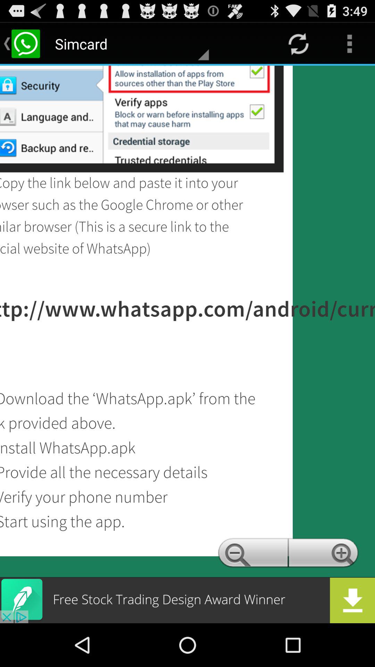 Image resolution: width=375 pixels, height=667 pixels. What do you see at coordinates (187, 600) in the screenshot?
I see `view advertisements` at bounding box center [187, 600].